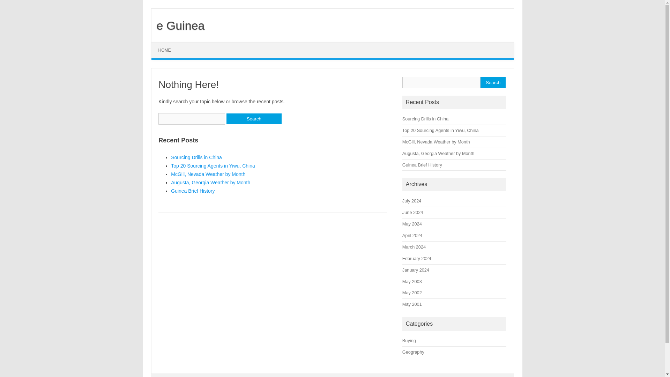  Describe the element at coordinates (493, 82) in the screenshot. I see `Search` at that location.